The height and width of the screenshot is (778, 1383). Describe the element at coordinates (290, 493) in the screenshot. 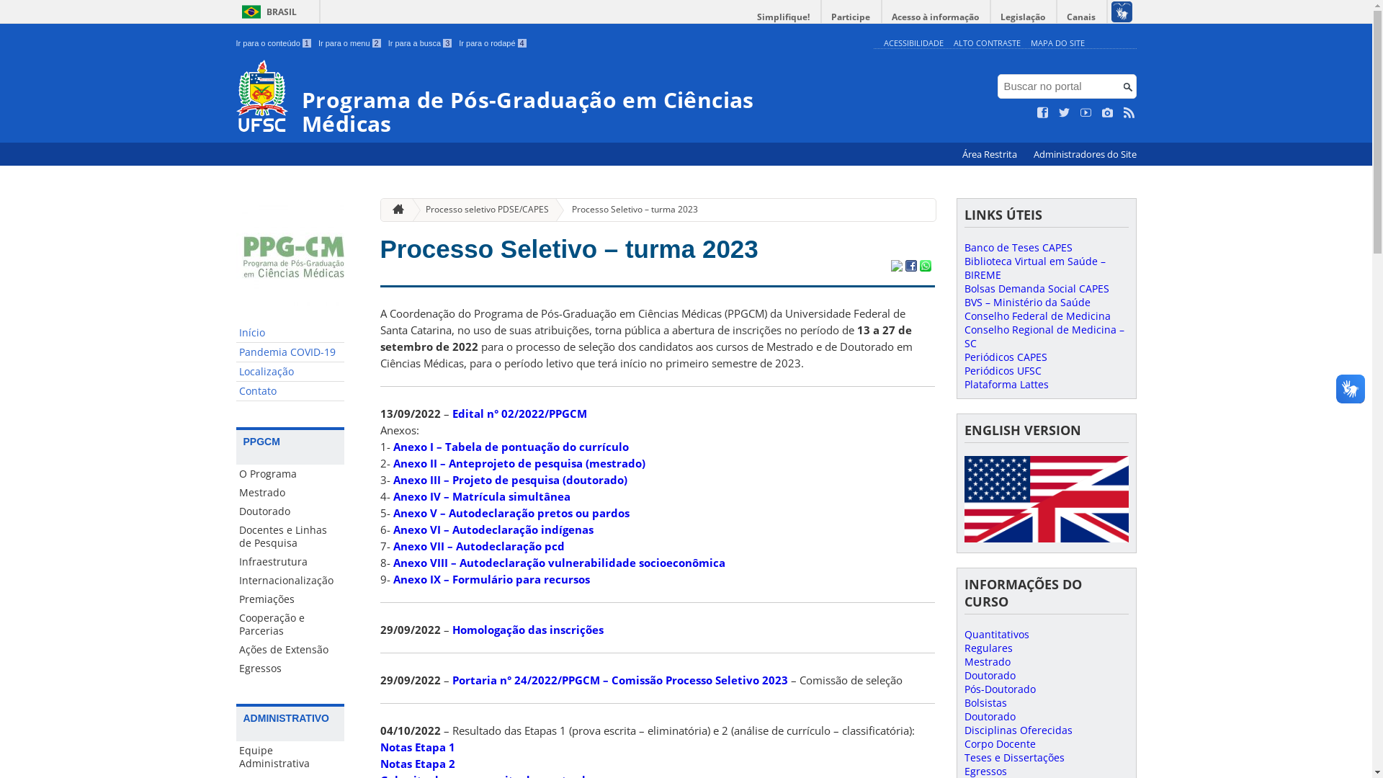

I see `Mestrado` at that location.